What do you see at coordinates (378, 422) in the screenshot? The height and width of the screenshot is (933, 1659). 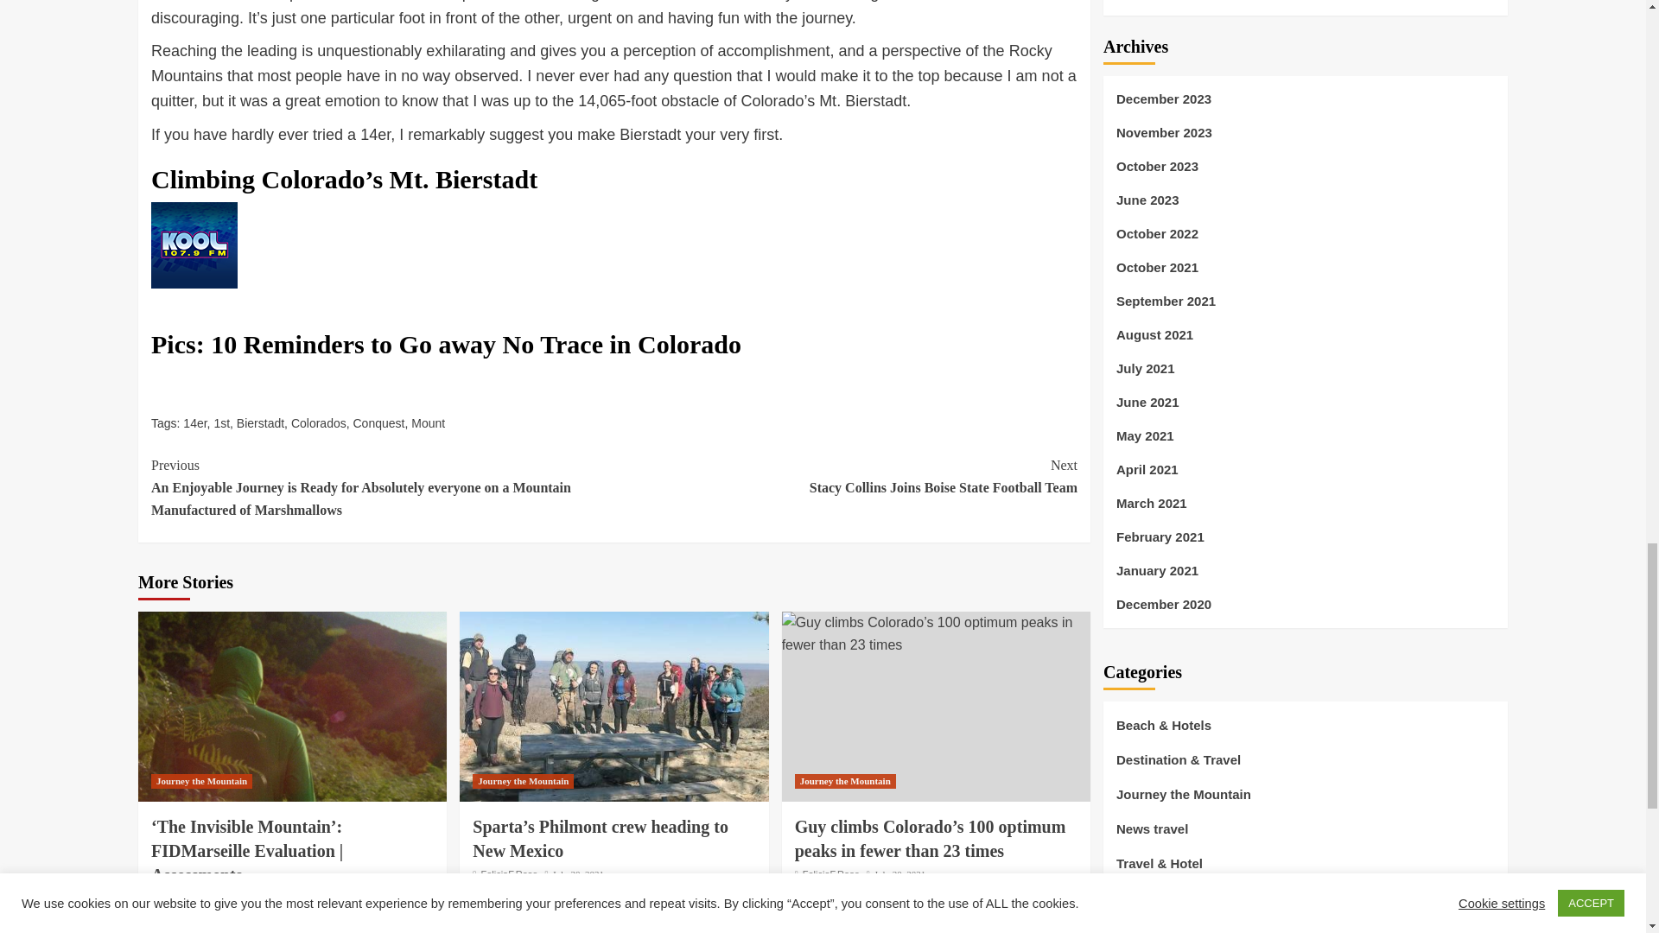 I see `Colorados` at bounding box center [378, 422].